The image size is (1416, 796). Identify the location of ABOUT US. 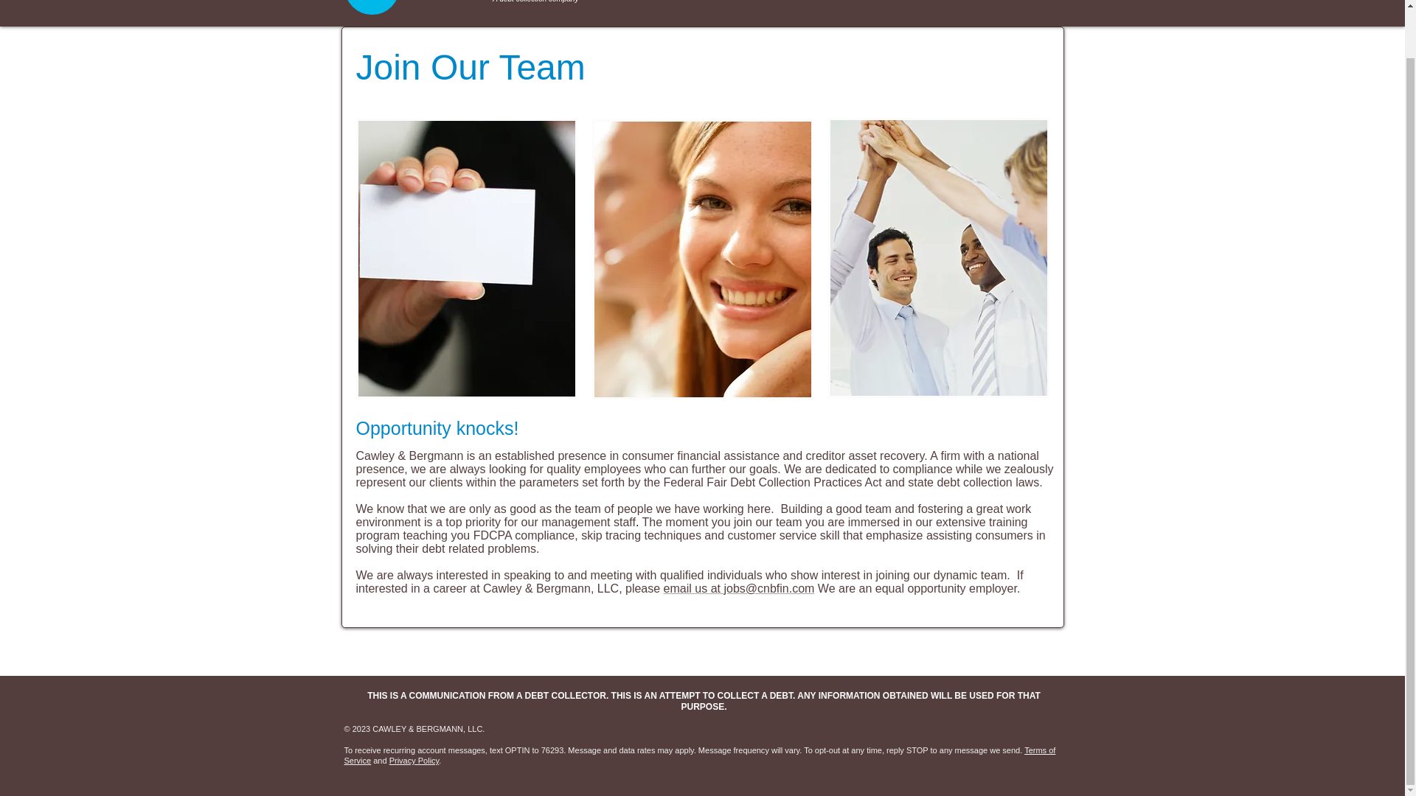
(817, 4).